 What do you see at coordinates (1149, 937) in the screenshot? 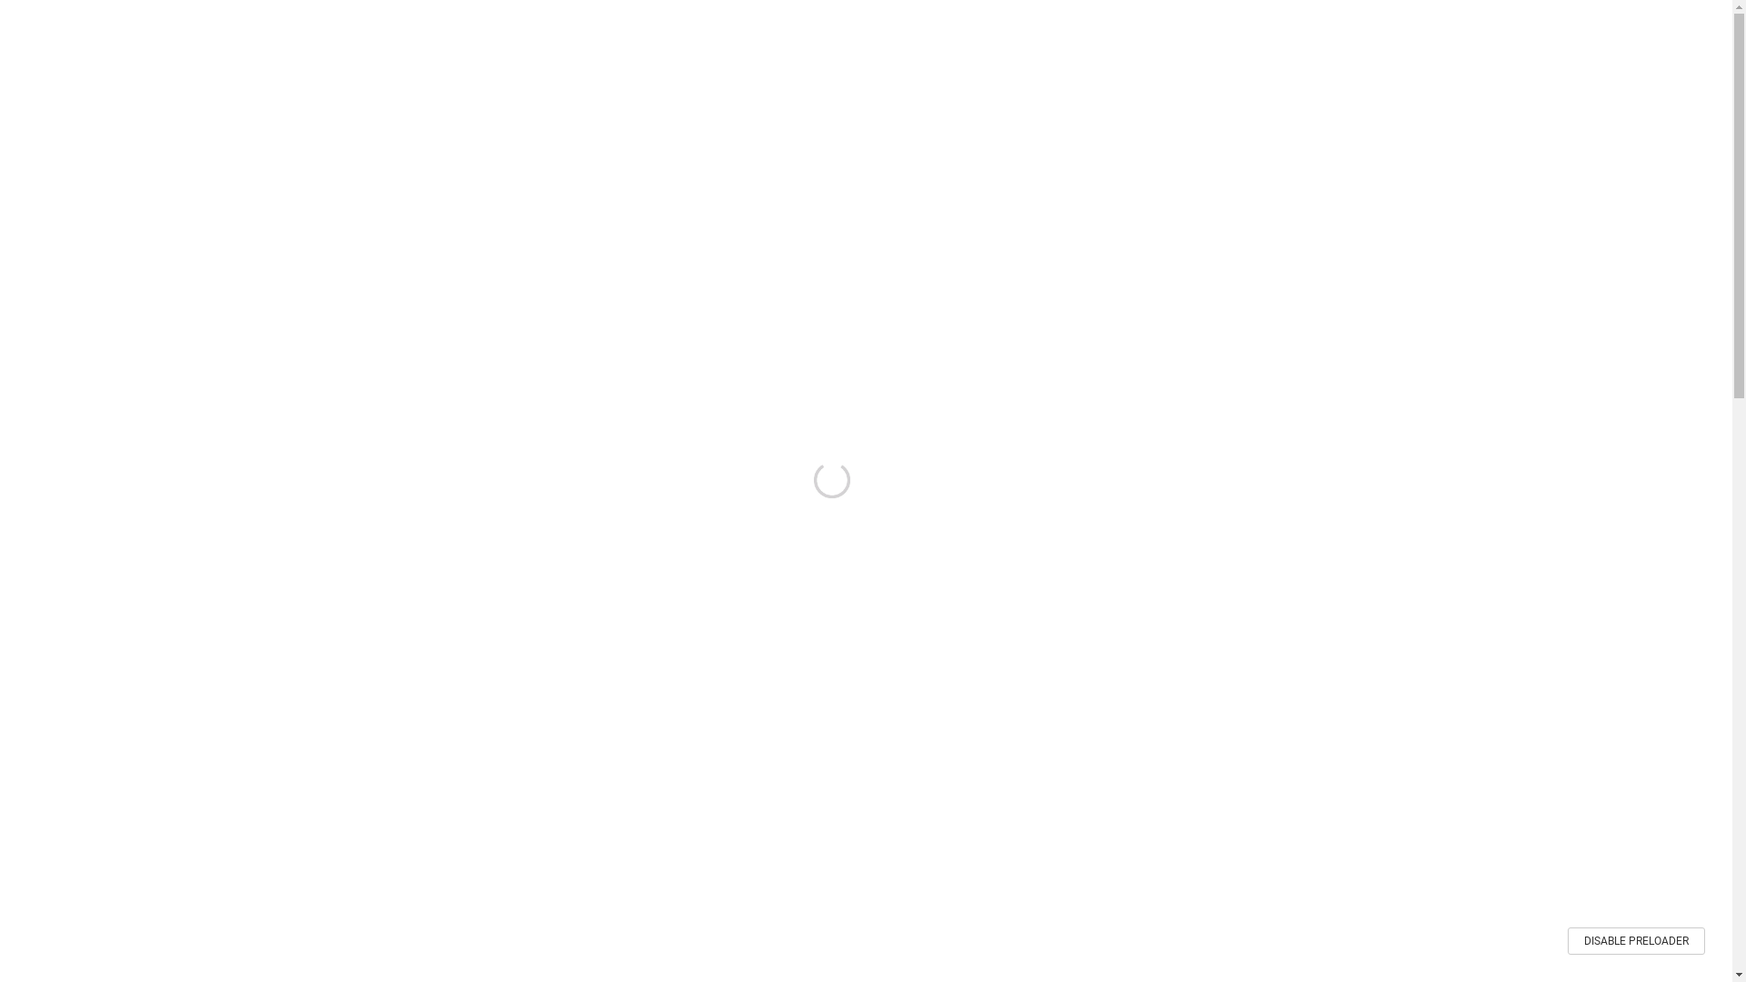
I see `Januari 2022` at bounding box center [1149, 937].